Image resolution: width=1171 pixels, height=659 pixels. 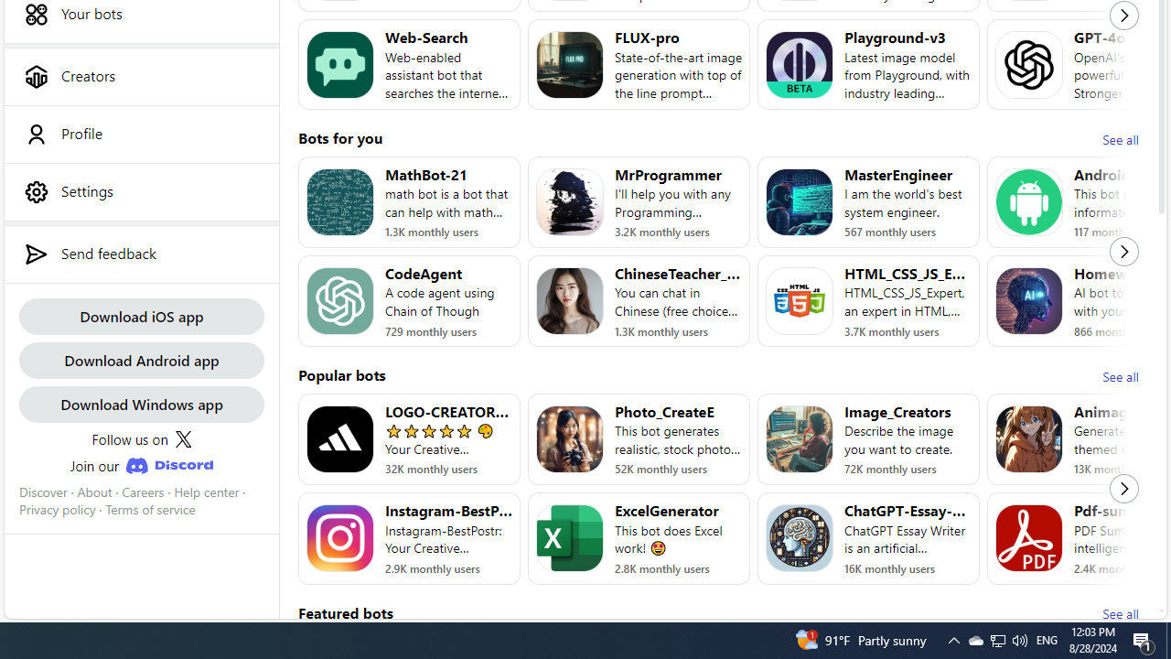 What do you see at coordinates (141, 405) in the screenshot?
I see `Download Windows app` at bounding box center [141, 405].